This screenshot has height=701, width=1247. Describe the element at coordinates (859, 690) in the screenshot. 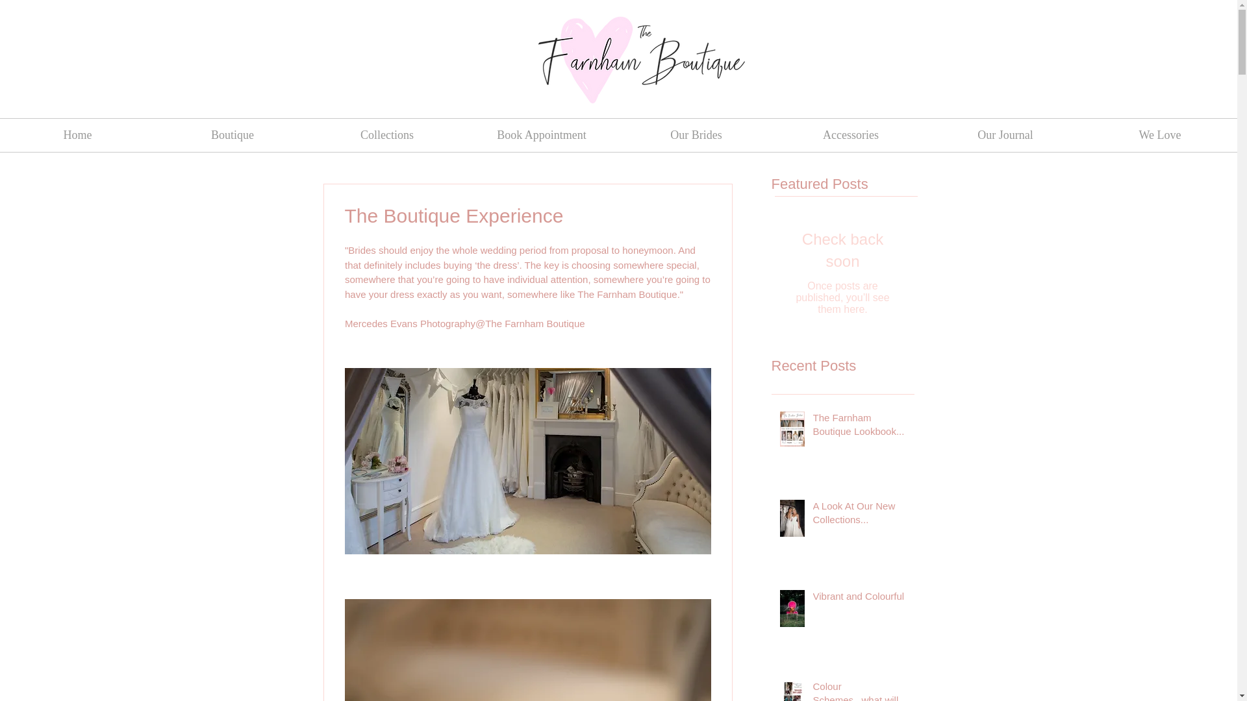

I see `Colour Schemes...what will you choose?` at that location.